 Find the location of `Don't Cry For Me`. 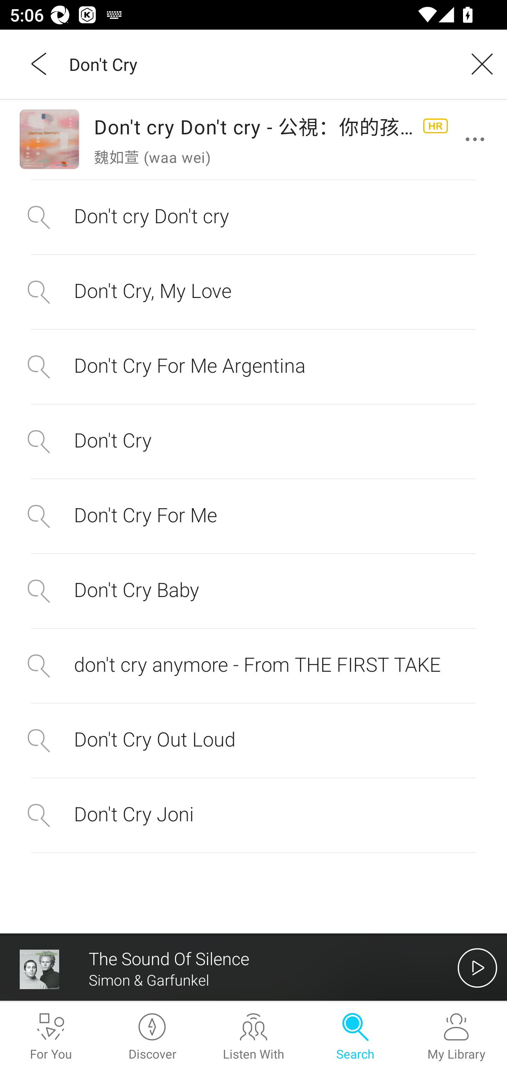

Don't Cry For Me is located at coordinates (254, 516).